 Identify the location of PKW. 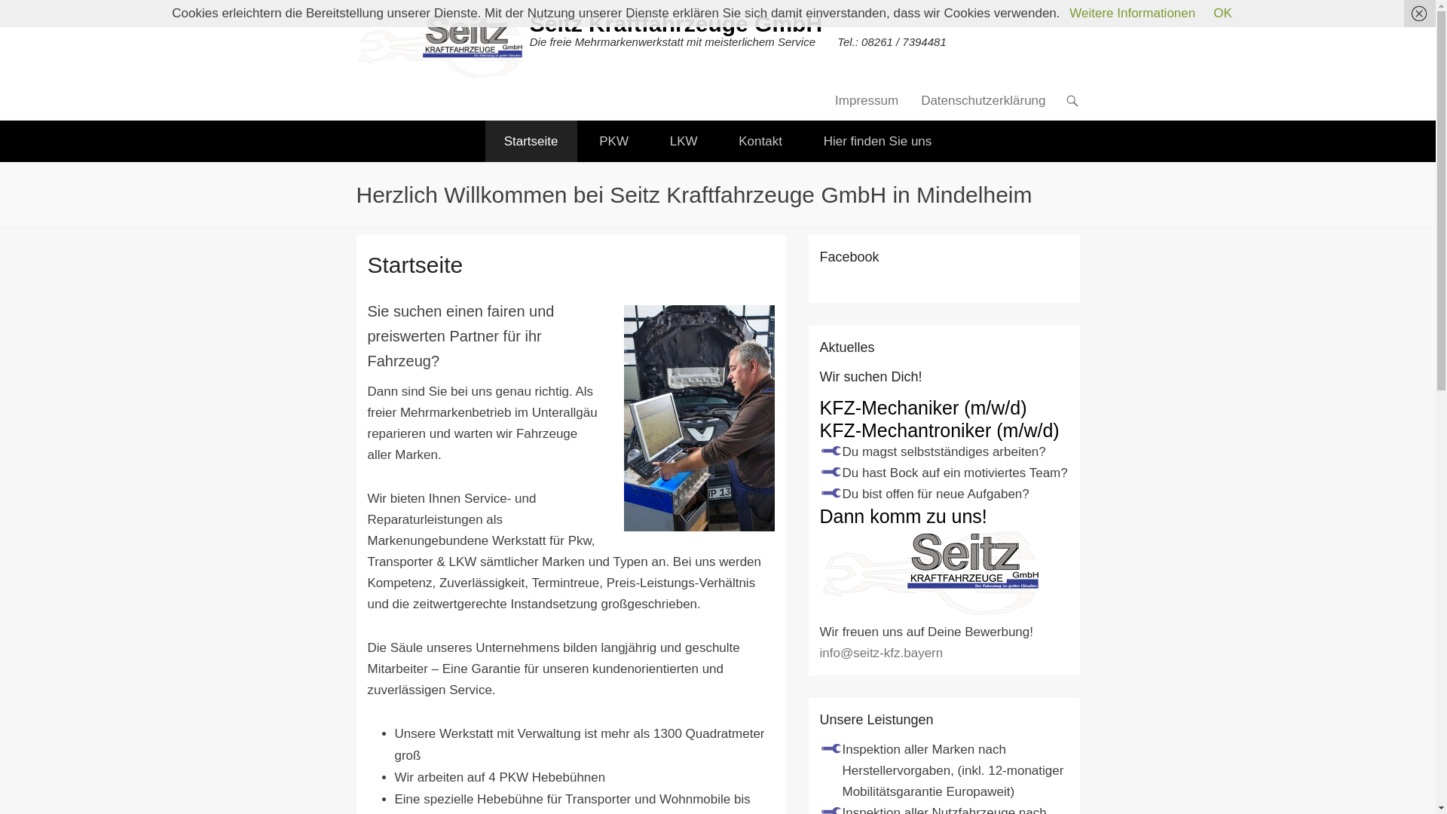
(613, 142).